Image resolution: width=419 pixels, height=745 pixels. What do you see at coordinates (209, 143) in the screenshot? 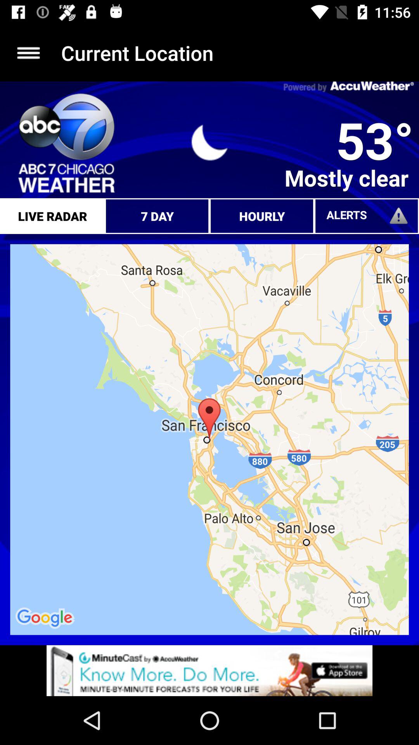
I see `click moon icon before 53` at bounding box center [209, 143].